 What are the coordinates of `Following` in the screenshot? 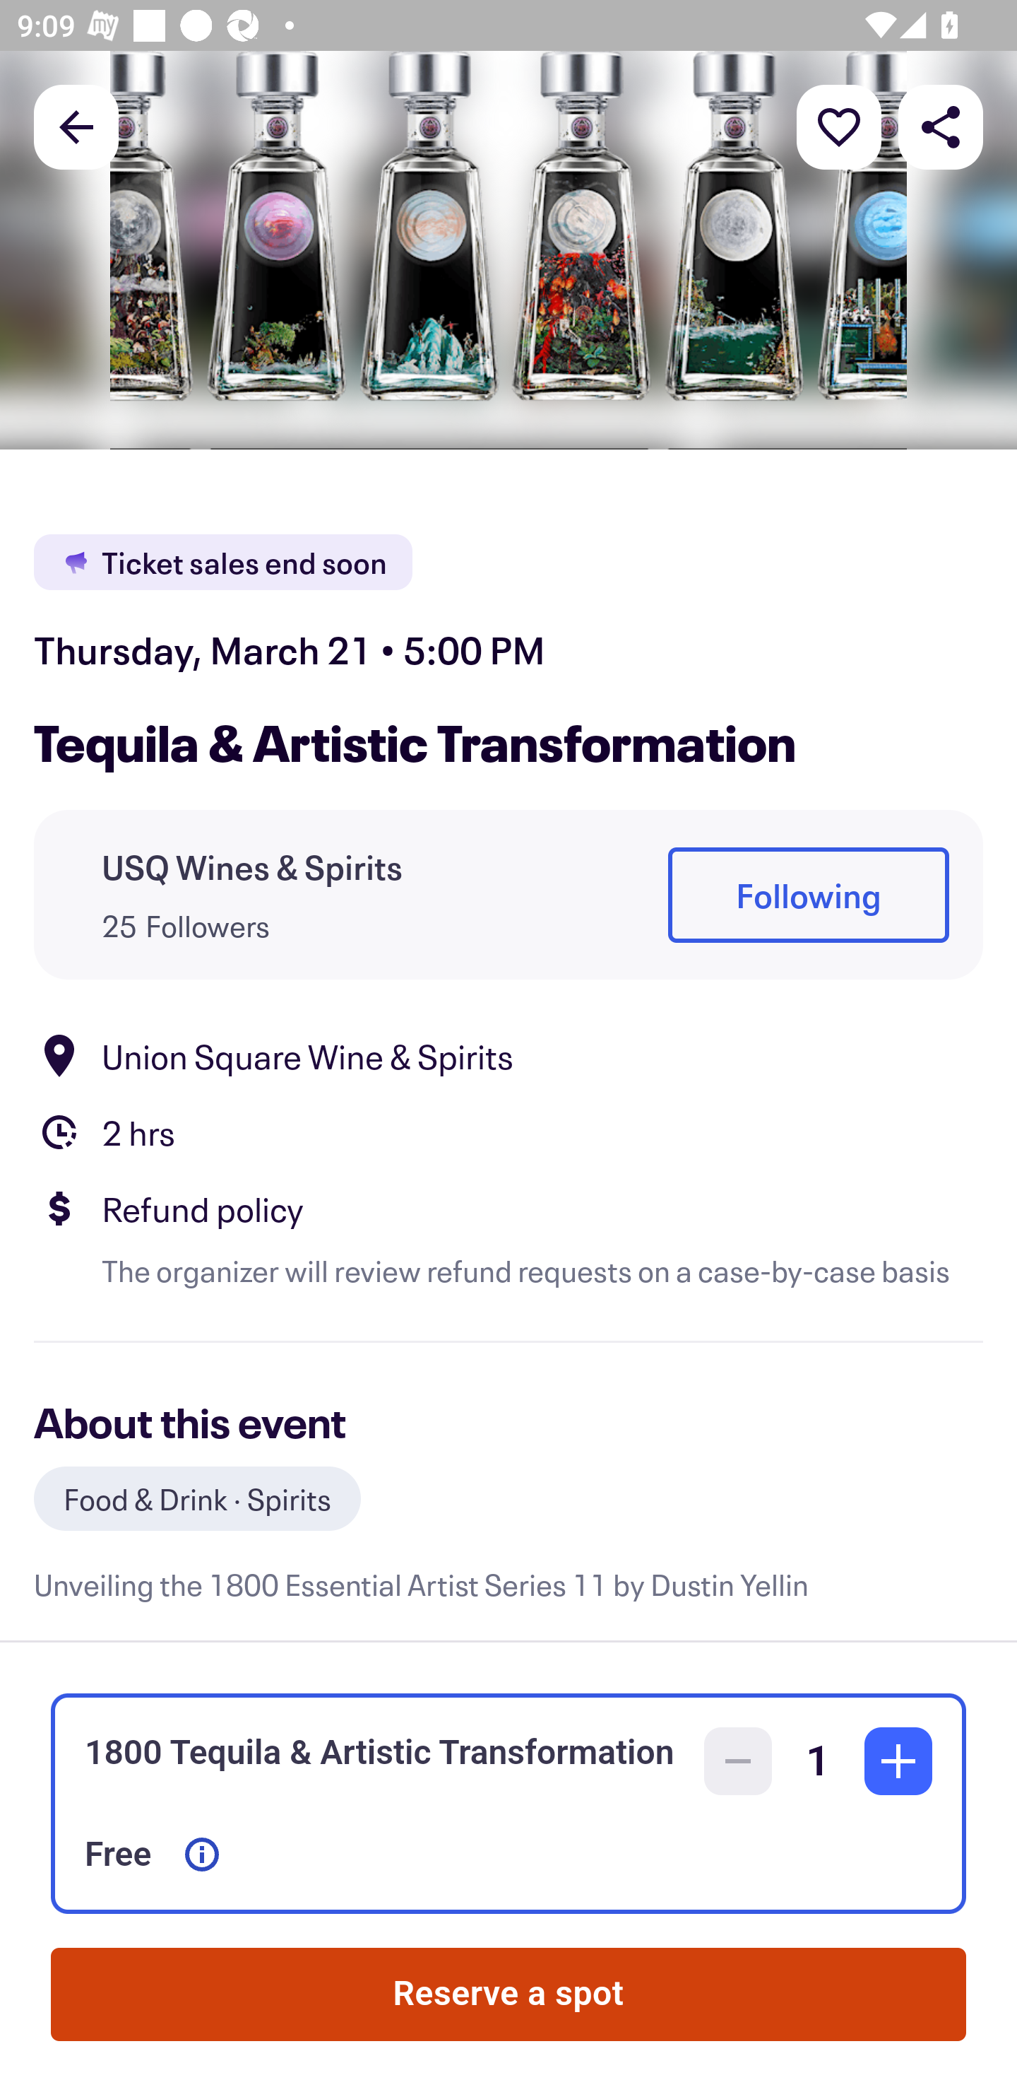 It's located at (808, 895).